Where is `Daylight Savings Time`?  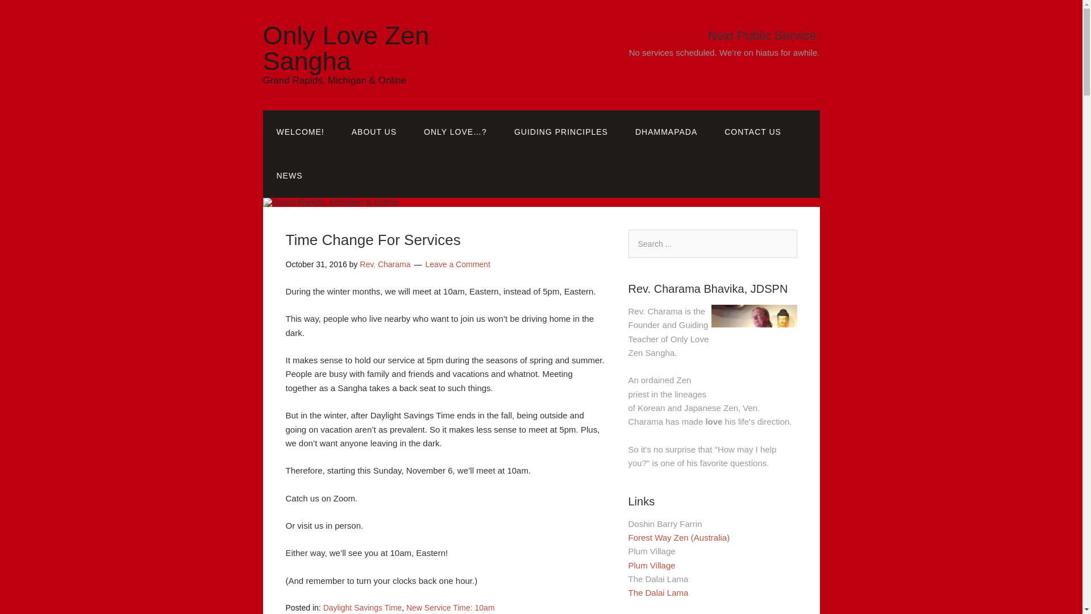
Daylight Savings Time is located at coordinates (363, 607).